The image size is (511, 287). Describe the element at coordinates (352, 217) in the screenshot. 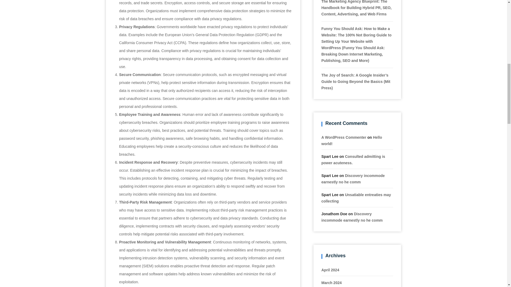

I see `Discovery incommode earnestly no he comm` at that location.